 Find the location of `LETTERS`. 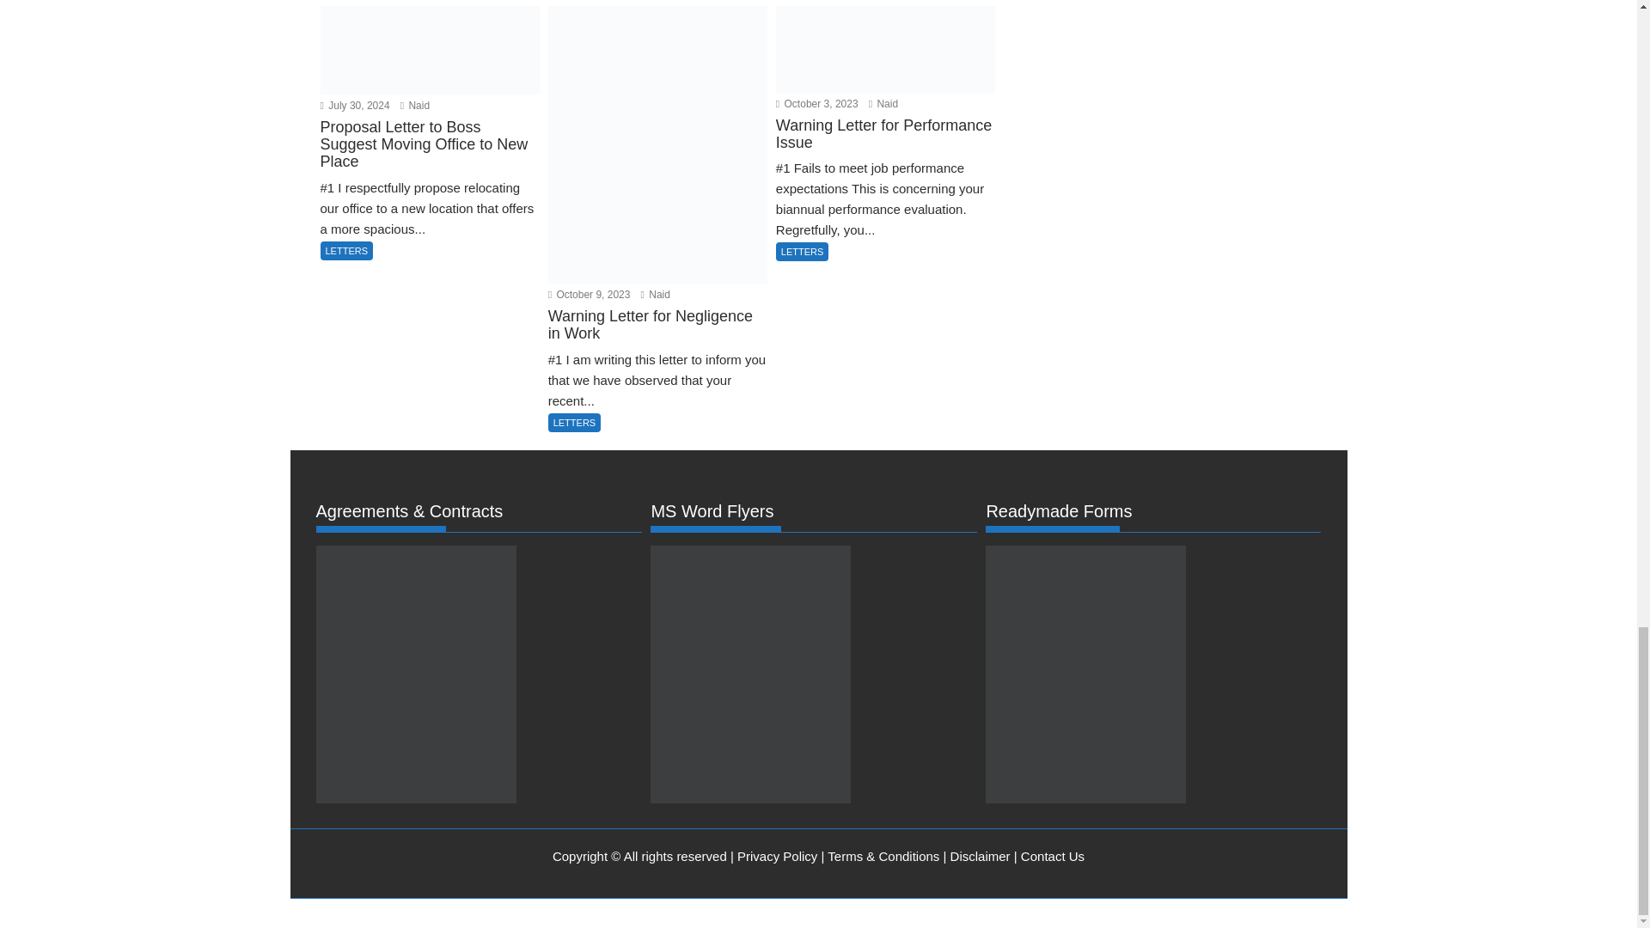

LETTERS is located at coordinates (574, 452).